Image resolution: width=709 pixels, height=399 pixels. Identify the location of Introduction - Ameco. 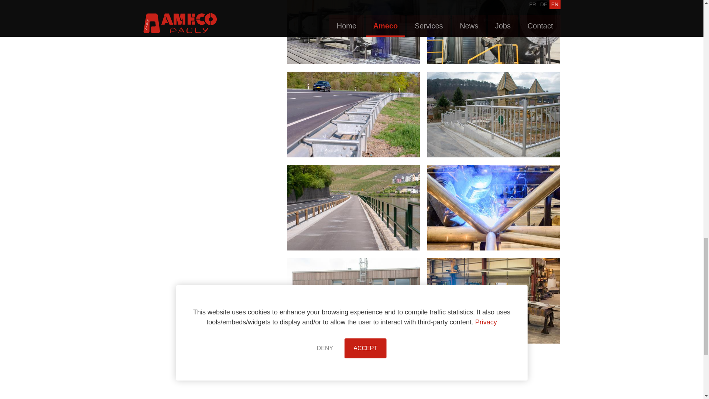
(493, 300).